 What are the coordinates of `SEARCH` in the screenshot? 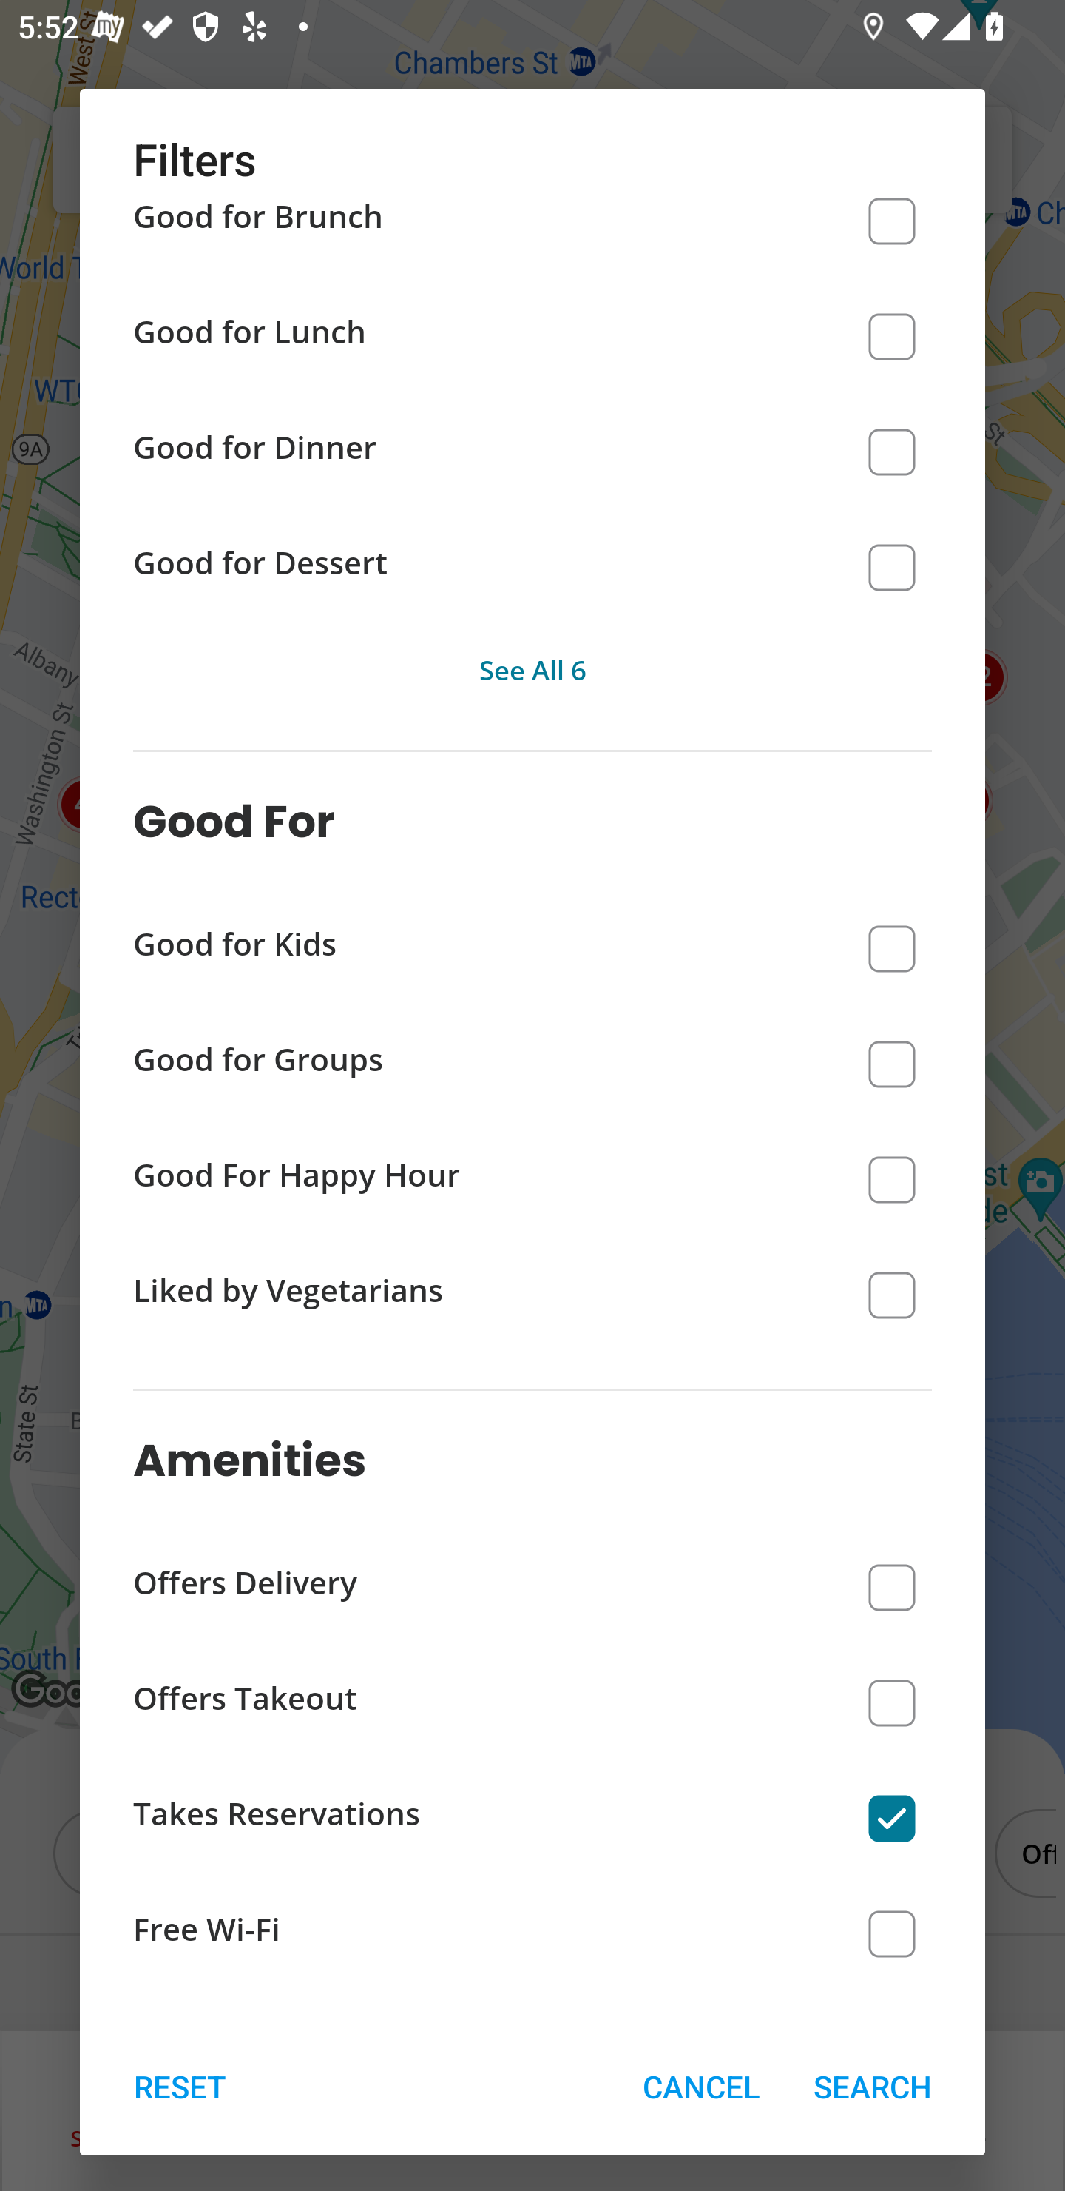 It's located at (873, 2087).